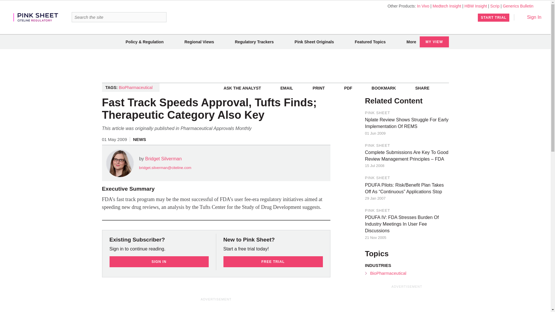  What do you see at coordinates (476, 6) in the screenshot?
I see `HBW Insight` at bounding box center [476, 6].